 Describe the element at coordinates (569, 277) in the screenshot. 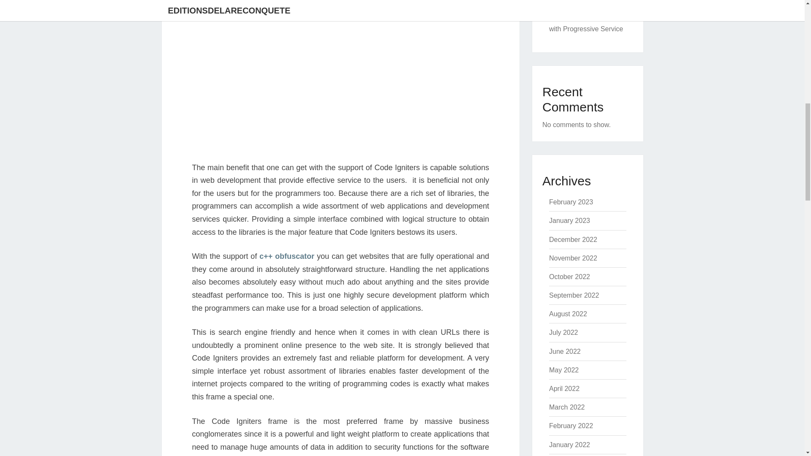

I see `October 2022` at that location.